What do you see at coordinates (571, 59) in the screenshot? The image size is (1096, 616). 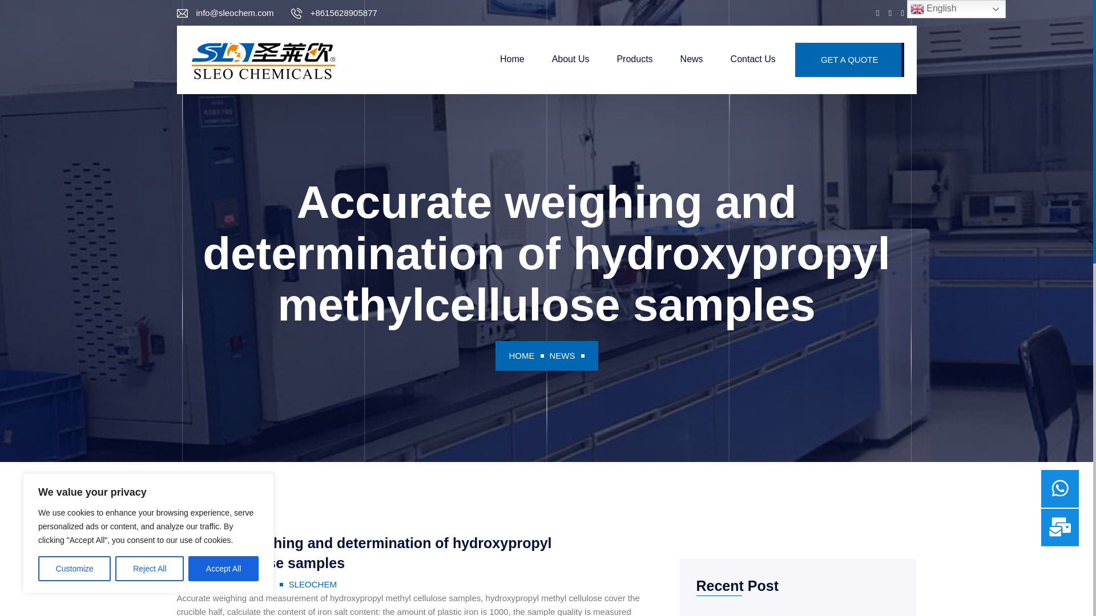 I see `About Us` at bounding box center [571, 59].